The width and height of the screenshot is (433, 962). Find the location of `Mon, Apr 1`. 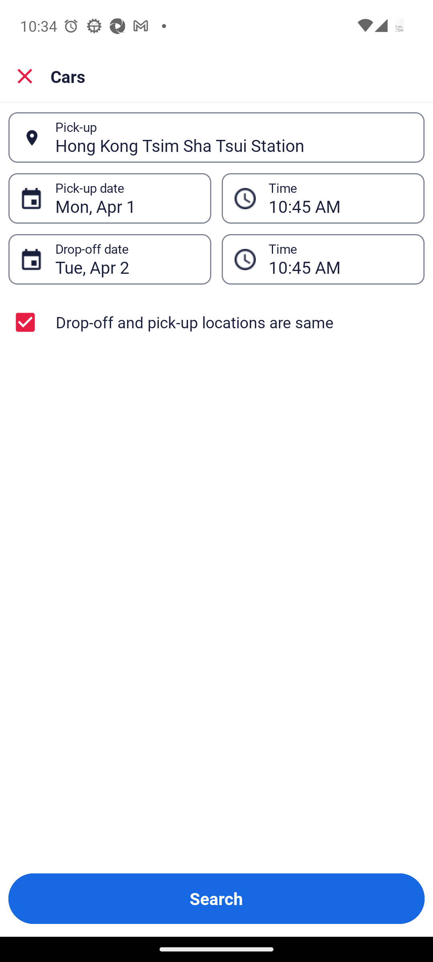

Mon, Apr 1 is located at coordinates (127, 198).